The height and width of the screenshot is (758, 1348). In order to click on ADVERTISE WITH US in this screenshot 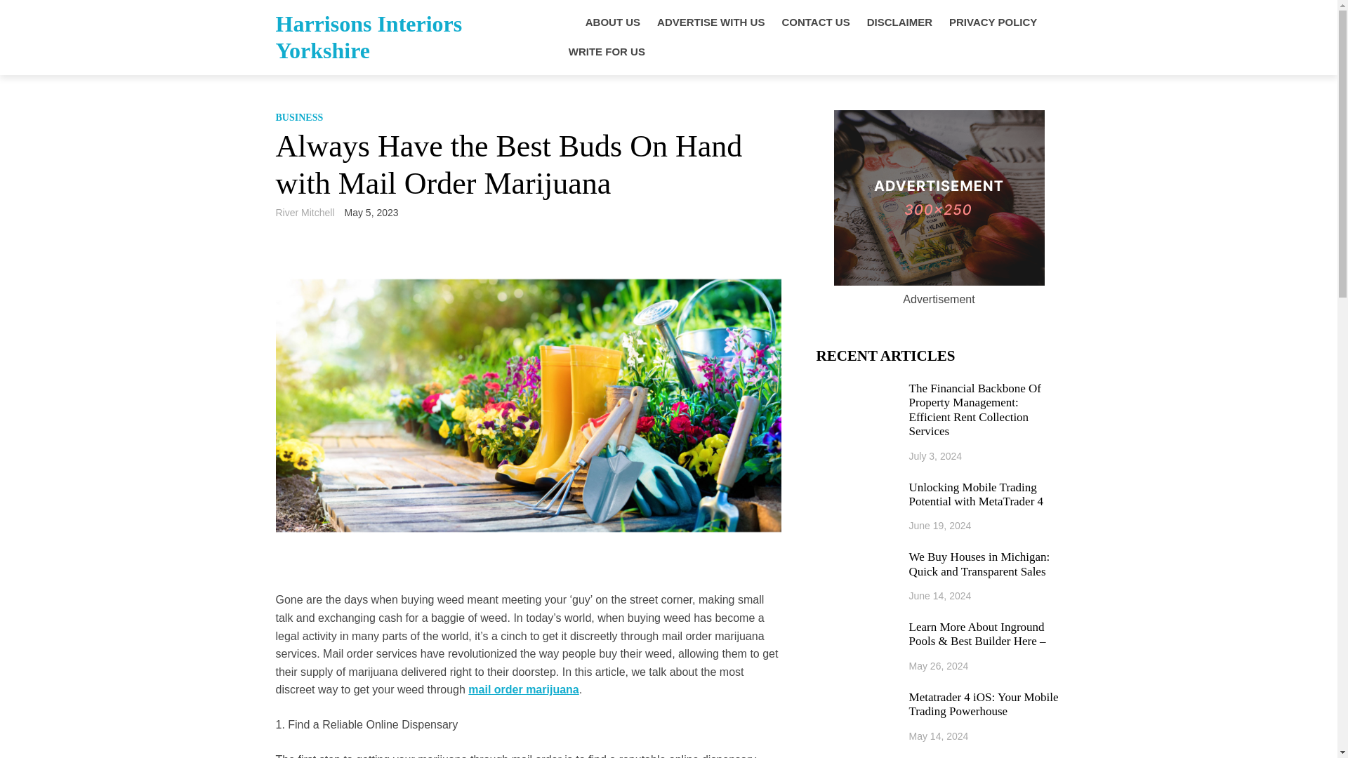, I will do `click(711, 22)`.